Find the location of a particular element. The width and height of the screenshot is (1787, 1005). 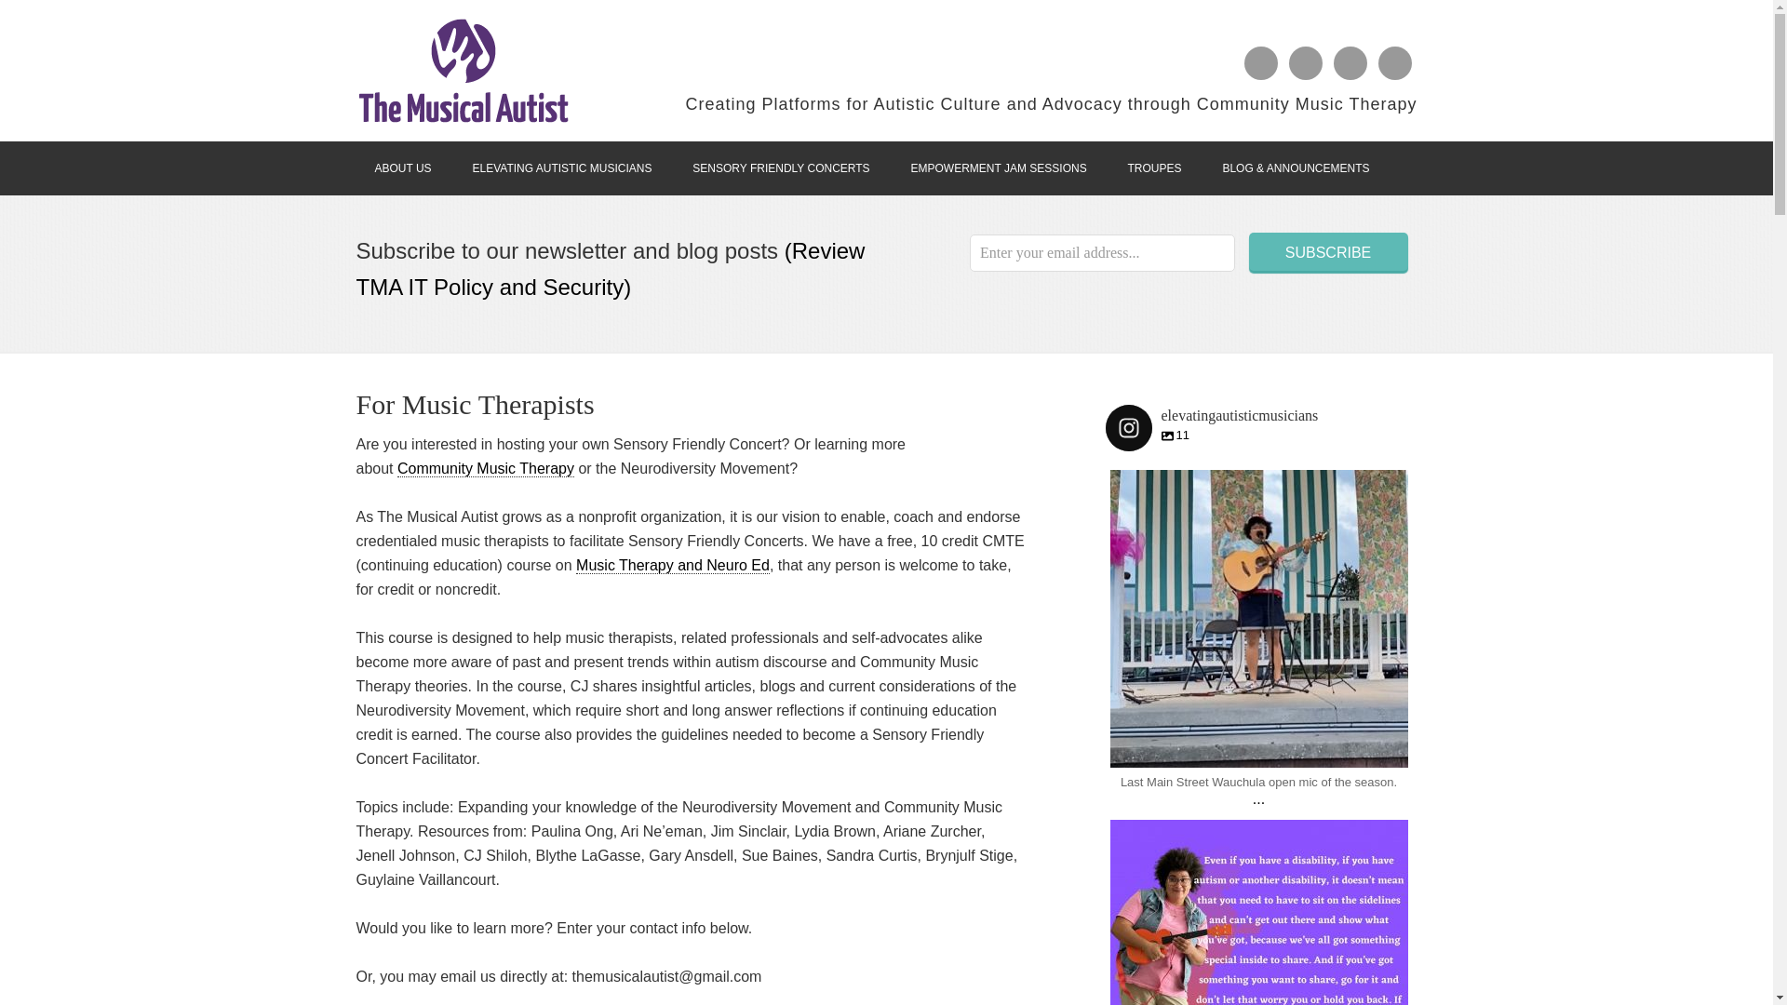

Music Therapy and Neuro Ed is located at coordinates (672, 566).